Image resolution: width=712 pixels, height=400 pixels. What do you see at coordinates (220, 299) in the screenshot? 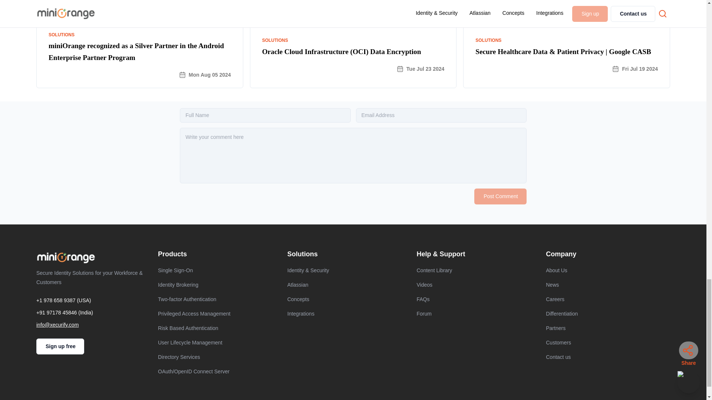
I see `Two-factor Authentication` at bounding box center [220, 299].